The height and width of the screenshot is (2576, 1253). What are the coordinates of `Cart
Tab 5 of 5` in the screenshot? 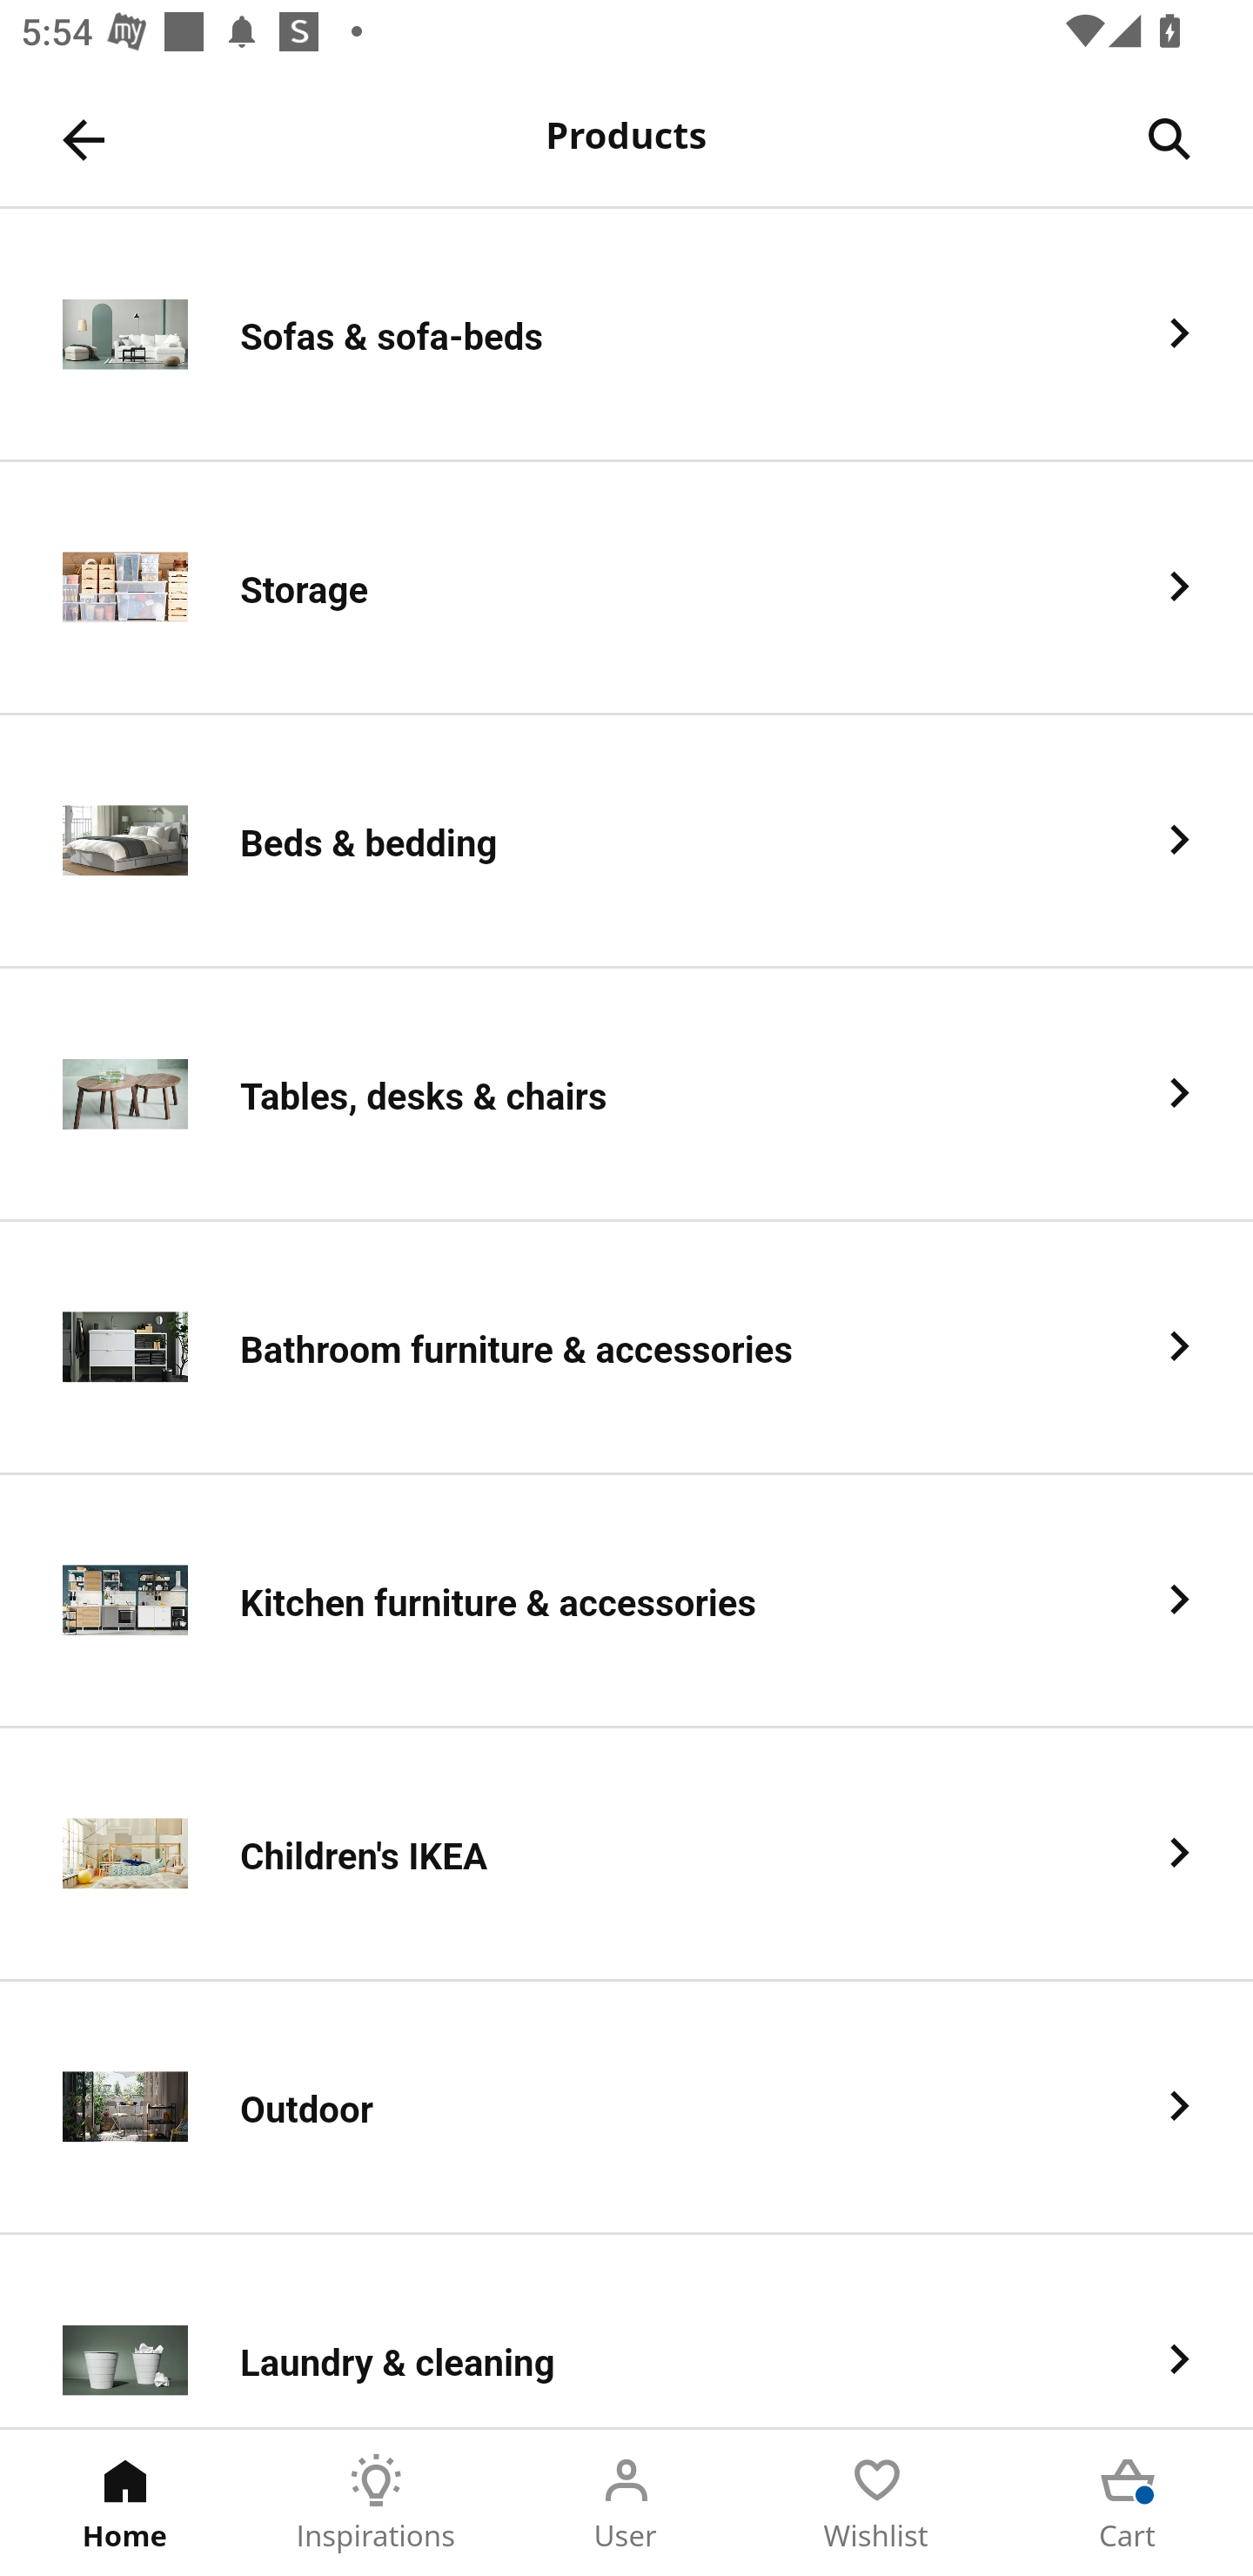 It's located at (1128, 2503).